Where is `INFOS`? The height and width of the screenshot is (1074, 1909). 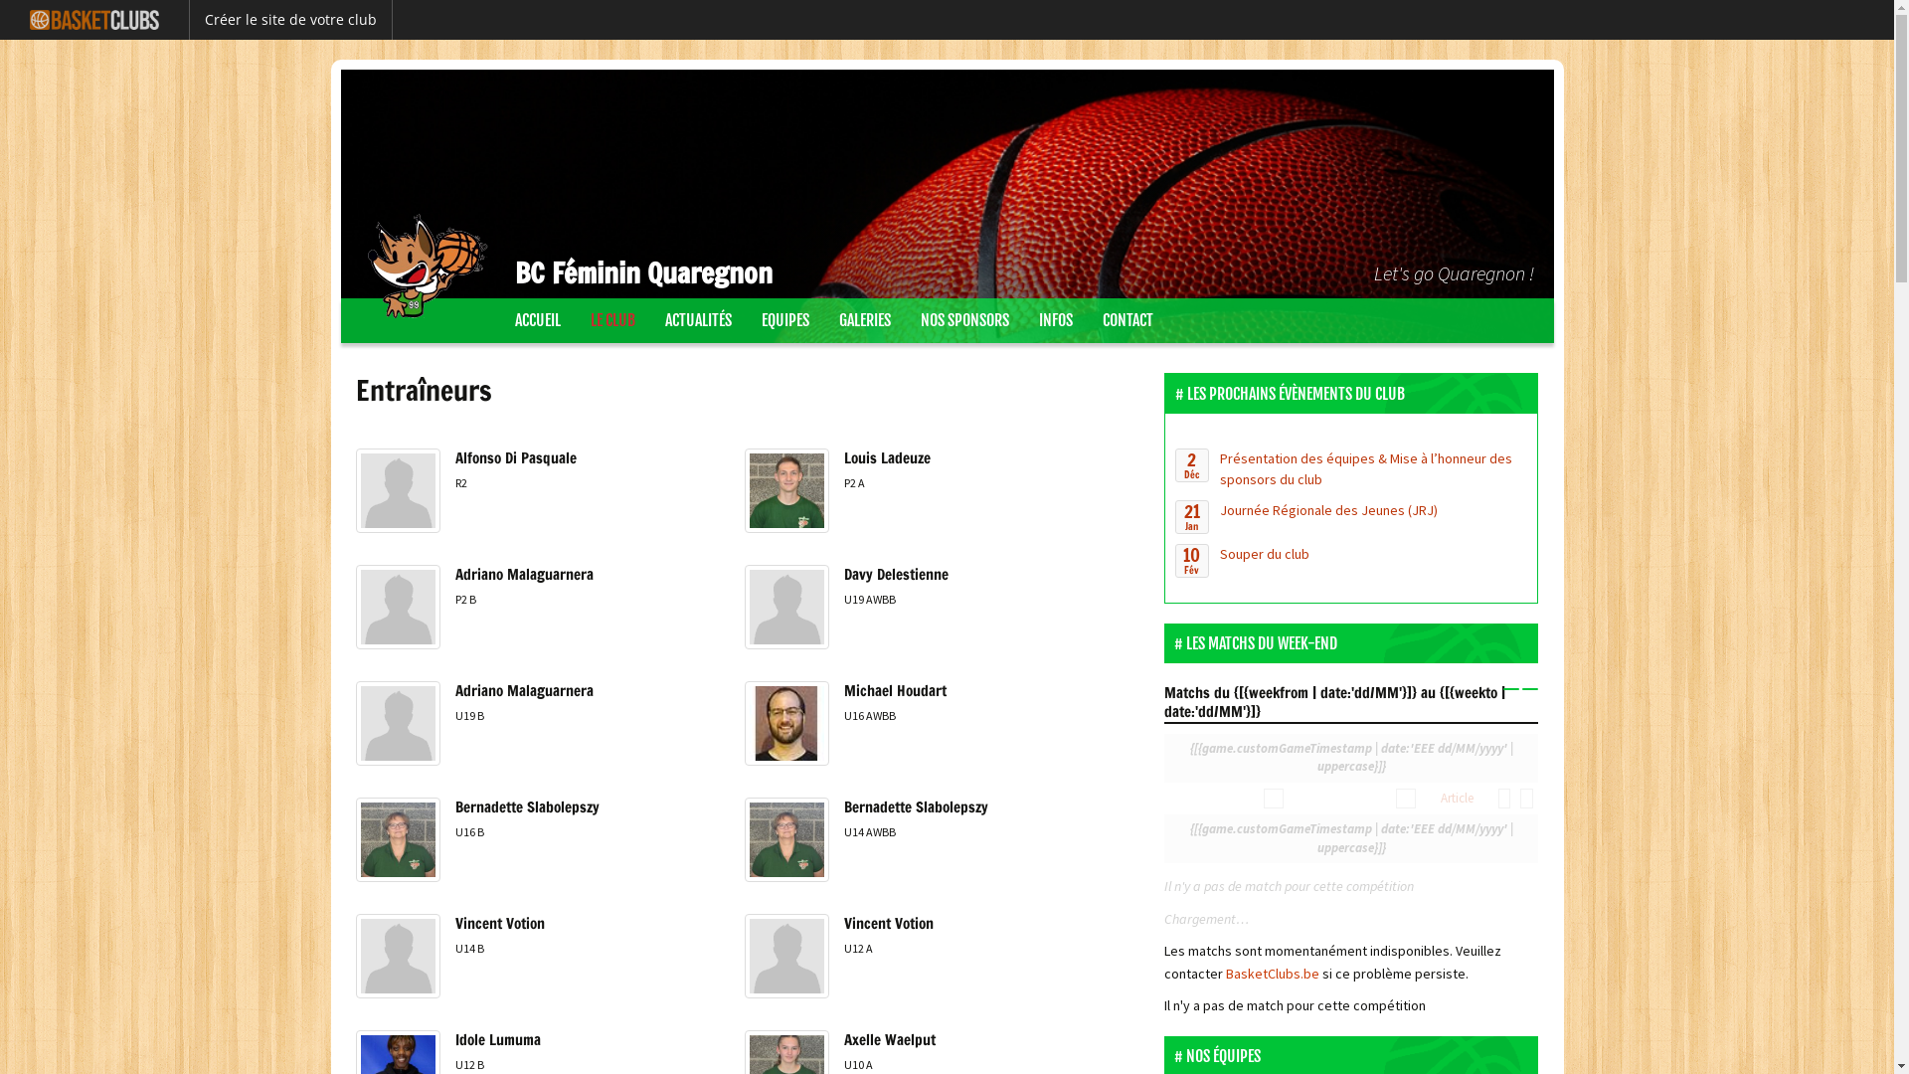 INFOS is located at coordinates (1056, 320).